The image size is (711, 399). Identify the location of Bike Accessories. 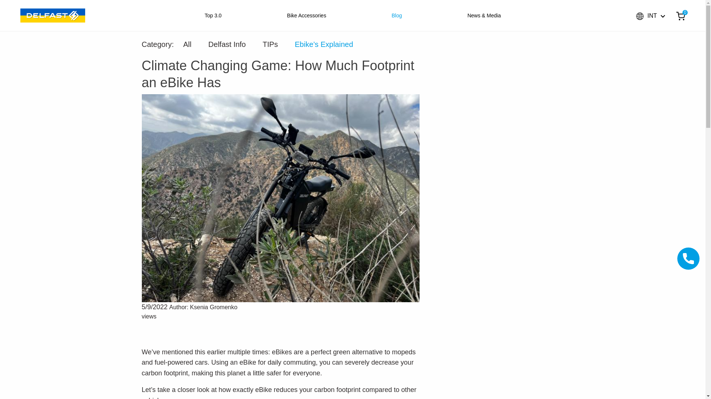
(307, 15).